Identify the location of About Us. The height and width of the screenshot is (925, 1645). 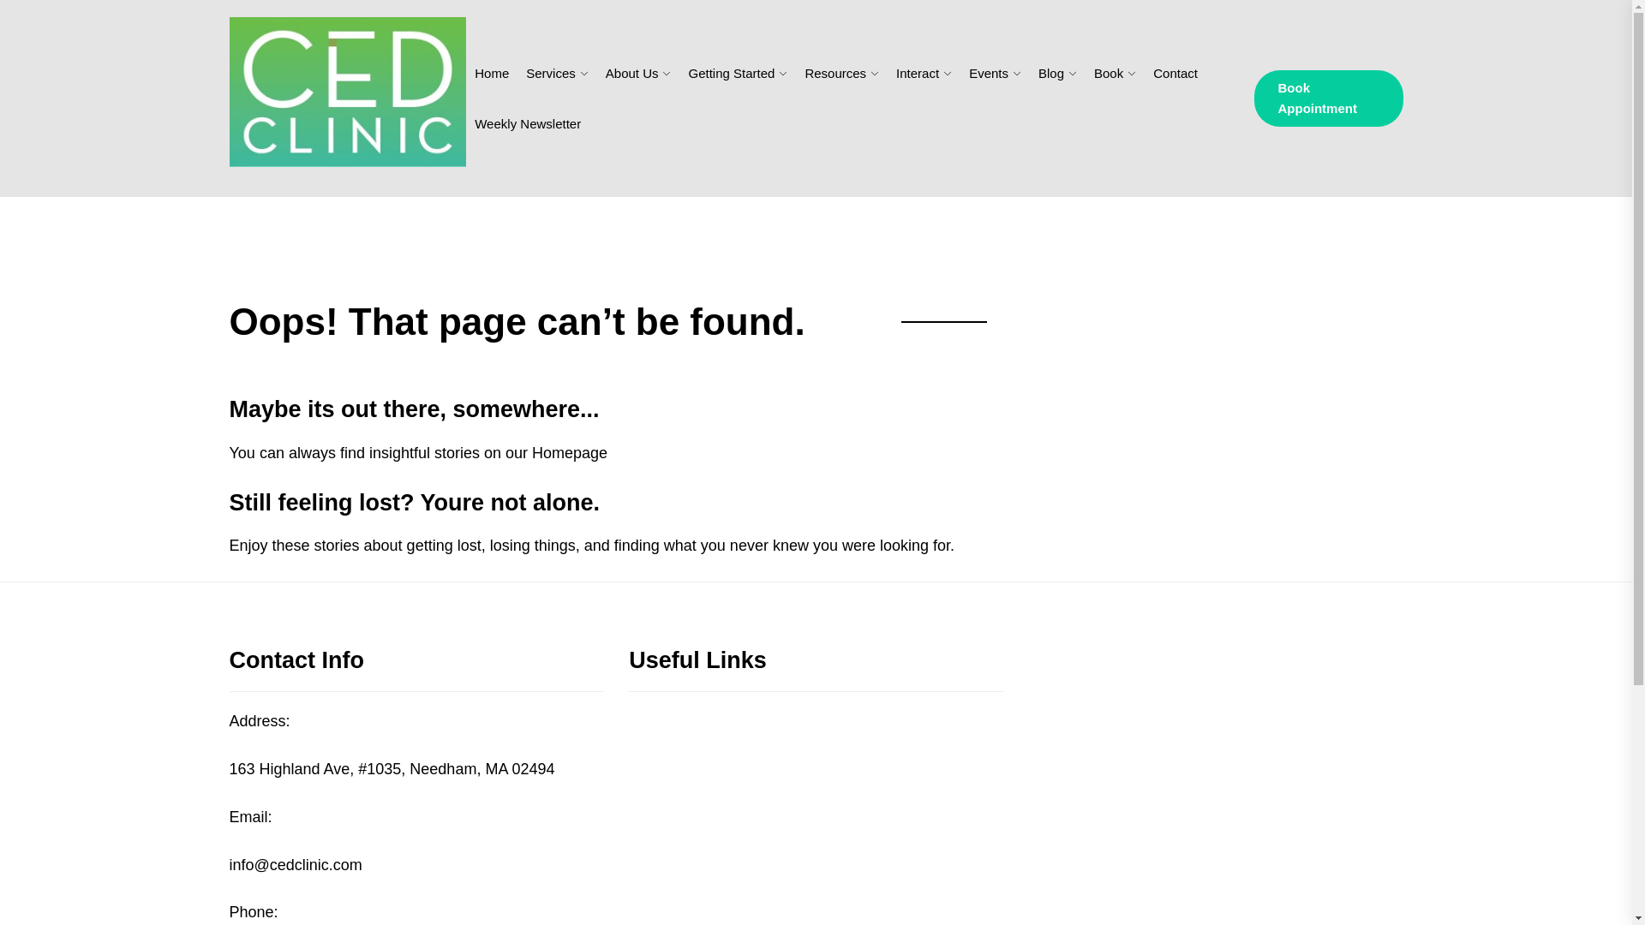
(632, 72).